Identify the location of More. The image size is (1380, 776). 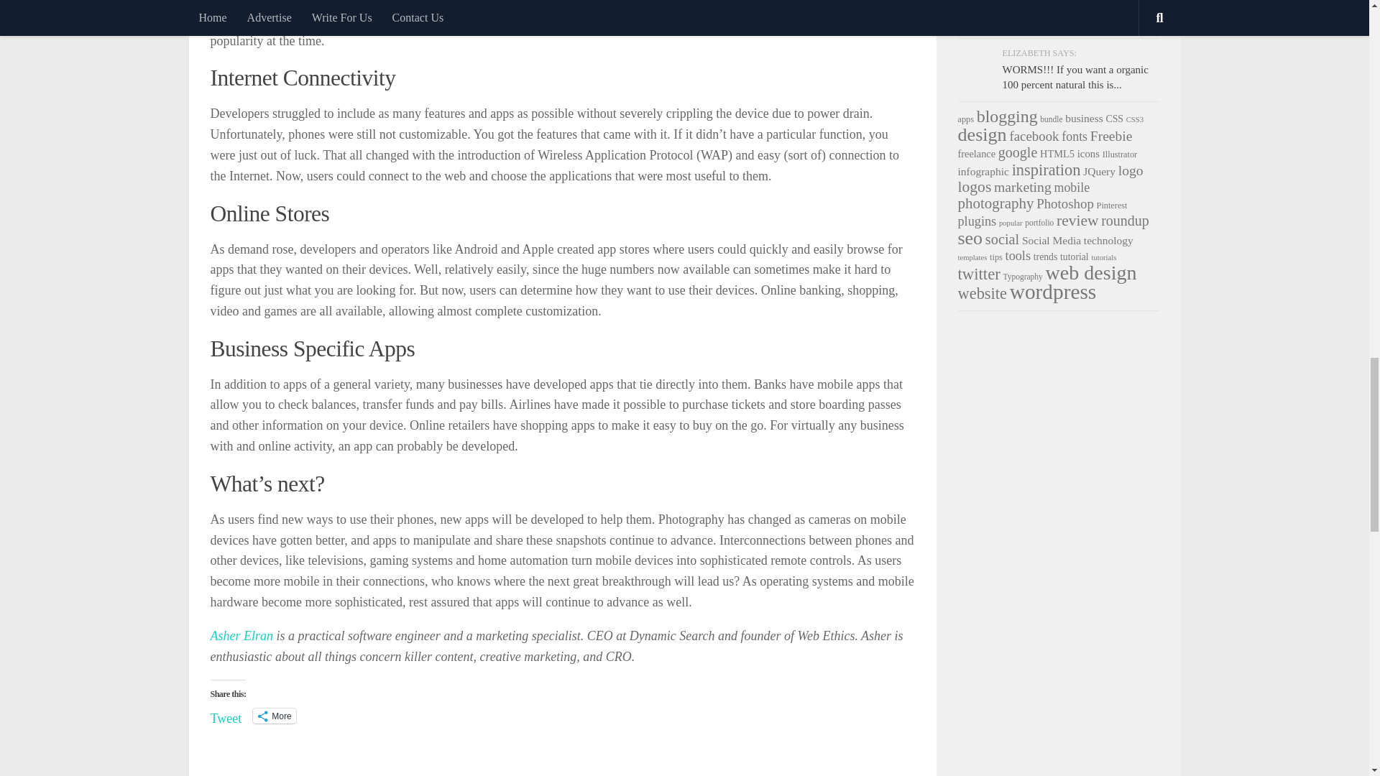
(273, 716).